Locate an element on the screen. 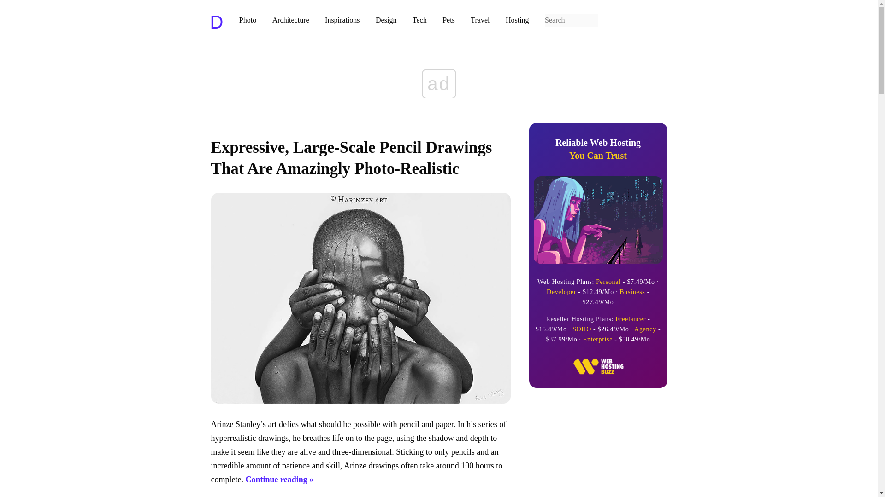 The image size is (885, 497). Architecture is located at coordinates (448, 19).